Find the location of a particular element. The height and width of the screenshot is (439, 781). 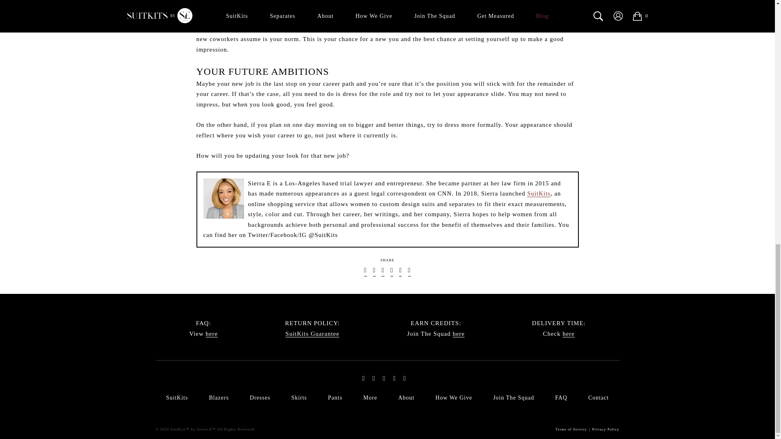

SuitKits Guarantee is located at coordinates (312, 334).